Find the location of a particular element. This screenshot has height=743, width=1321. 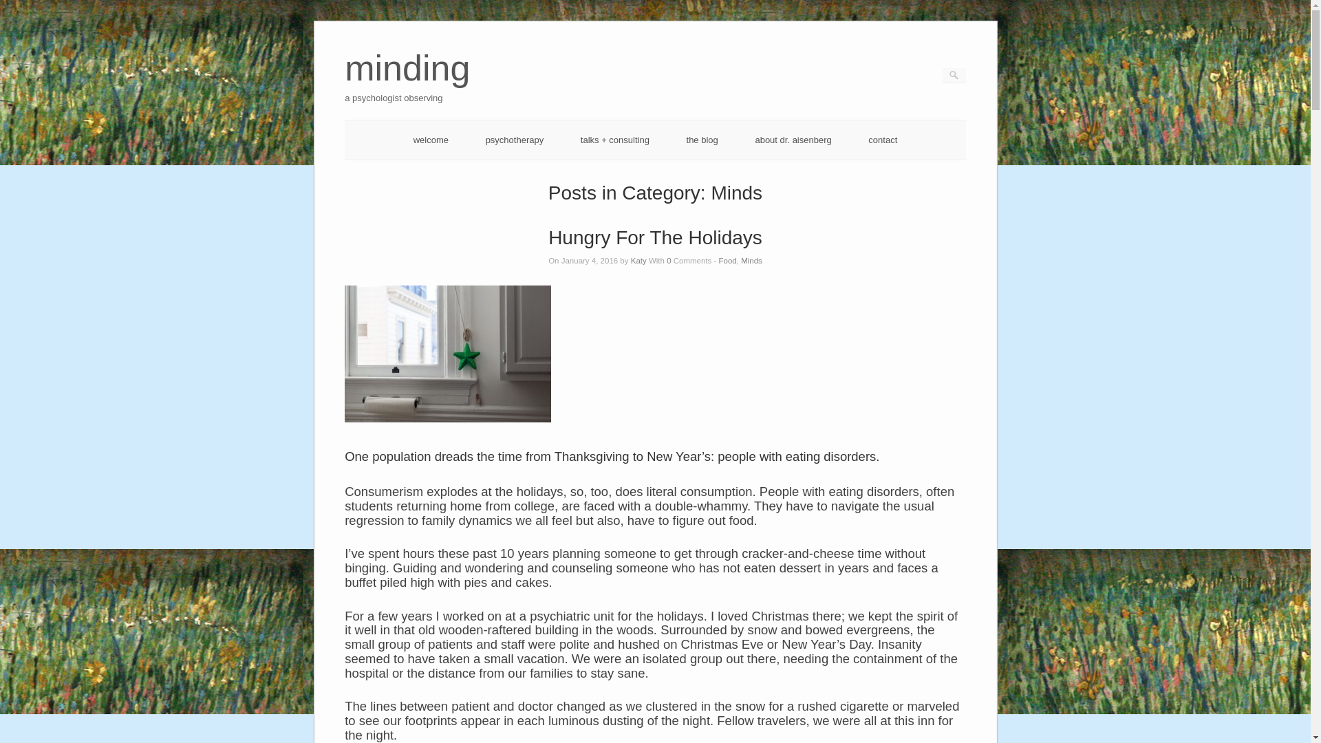

the blog is located at coordinates (431, 139).